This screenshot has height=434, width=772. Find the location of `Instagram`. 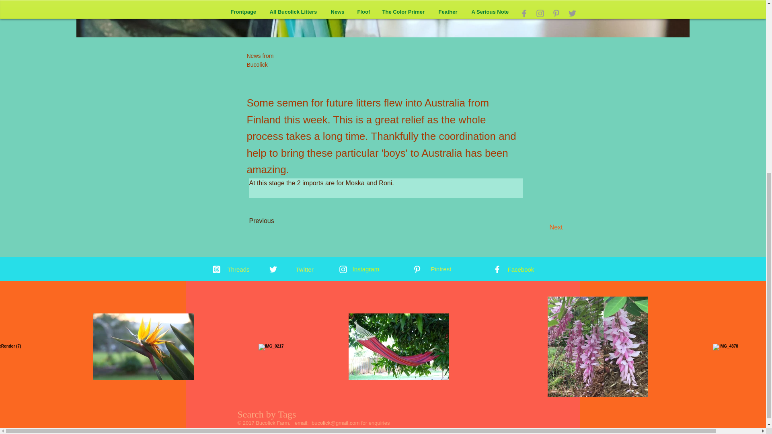

Instagram is located at coordinates (365, 269).